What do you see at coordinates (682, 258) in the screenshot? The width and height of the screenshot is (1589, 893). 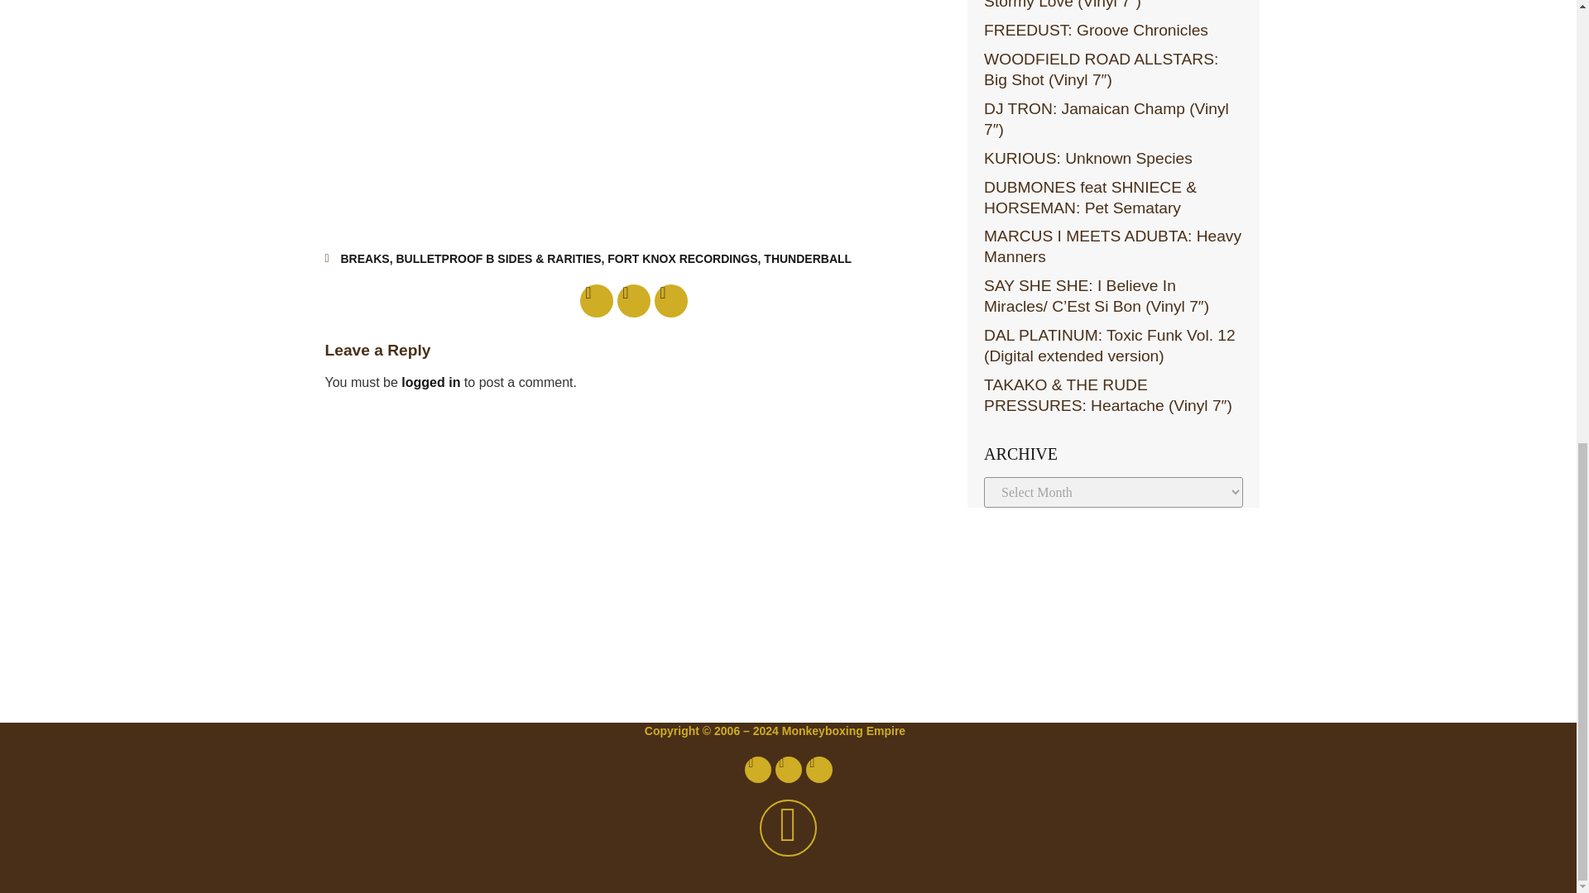 I see `FORT KNOX RECORDINGS` at bounding box center [682, 258].